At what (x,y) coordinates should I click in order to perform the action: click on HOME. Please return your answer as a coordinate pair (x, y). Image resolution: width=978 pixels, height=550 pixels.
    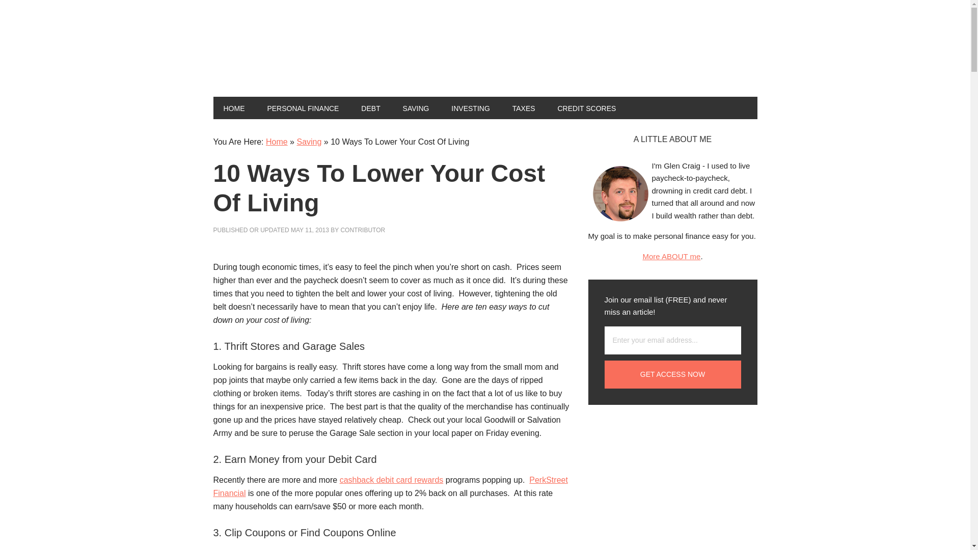
    Looking at the image, I should click on (233, 108).